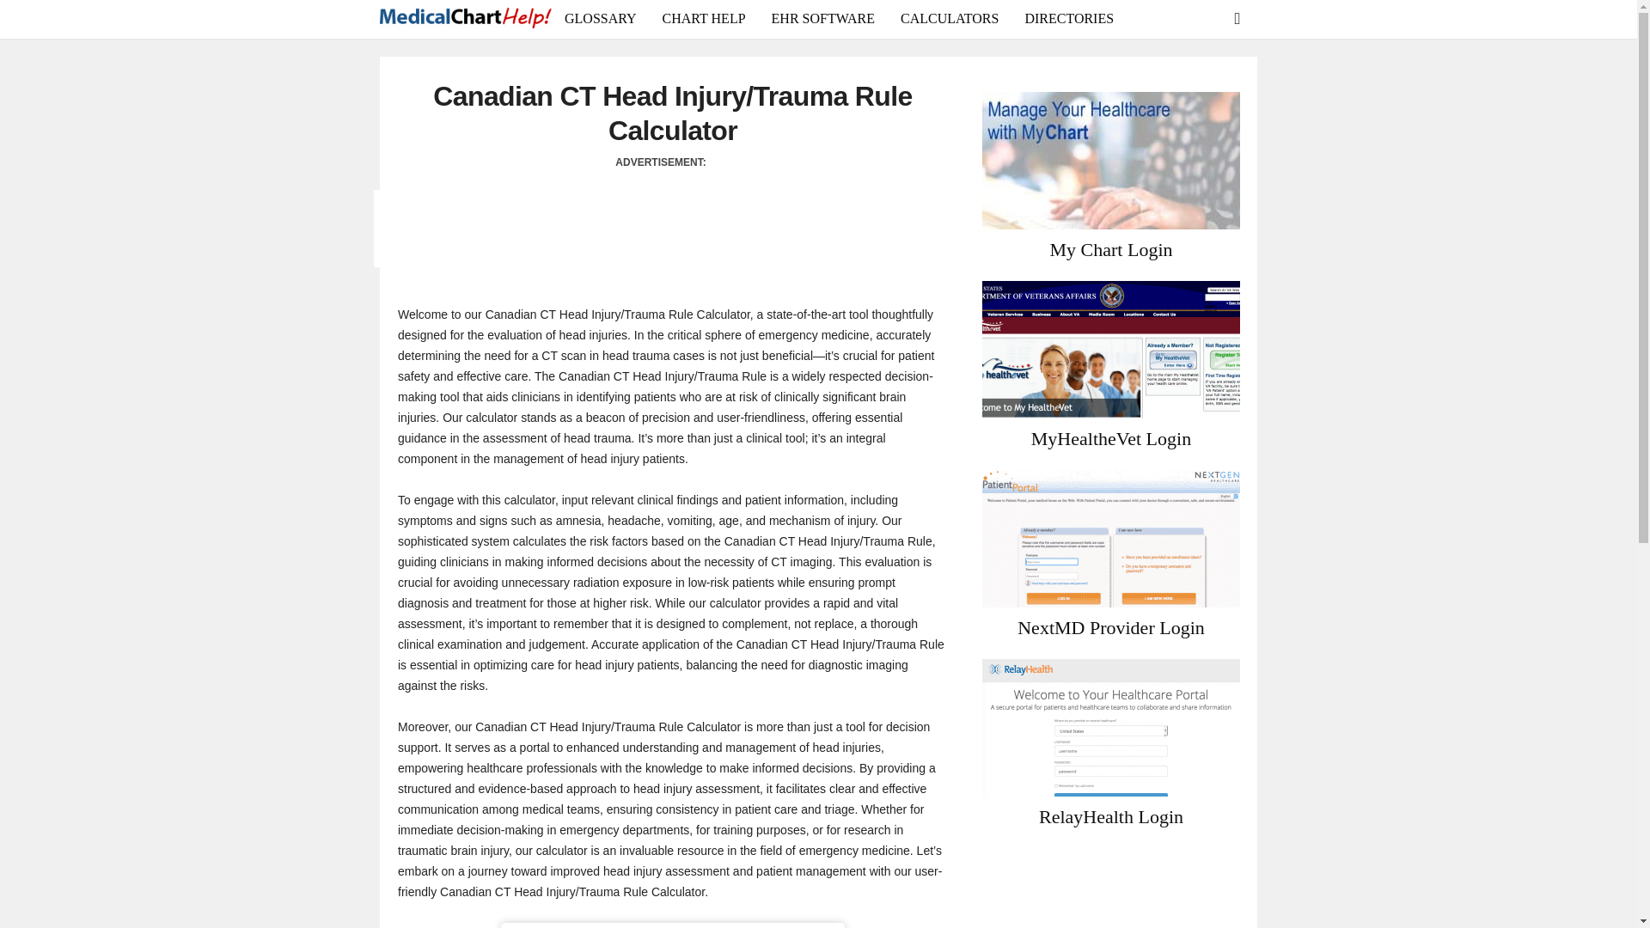  Describe the element at coordinates (1110, 538) in the screenshot. I see `NextMD Provider Login` at that location.